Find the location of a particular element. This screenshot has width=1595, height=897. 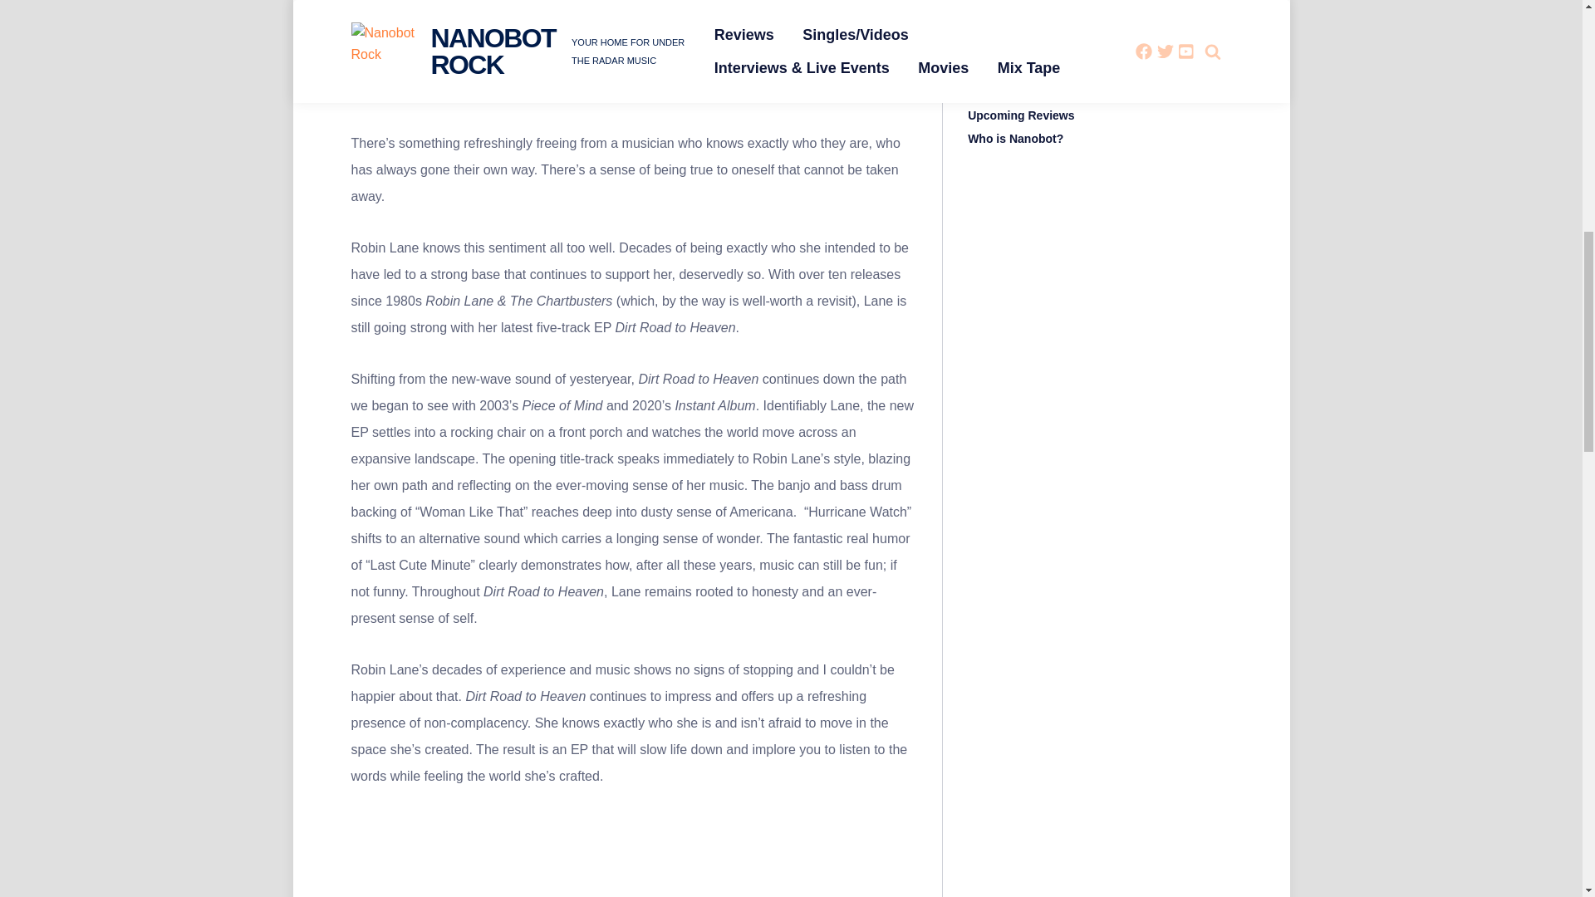

GREG is located at coordinates (365, 63).